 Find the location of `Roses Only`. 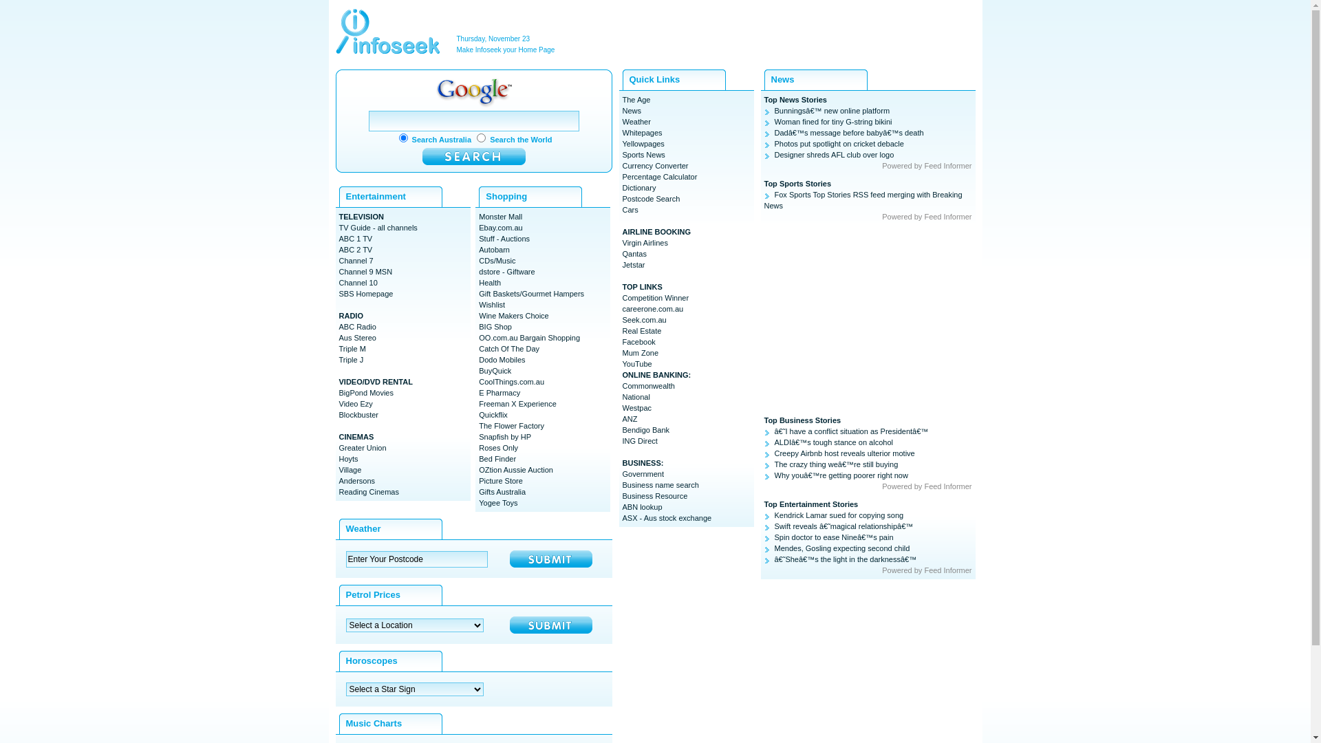

Roses Only is located at coordinates (498, 448).